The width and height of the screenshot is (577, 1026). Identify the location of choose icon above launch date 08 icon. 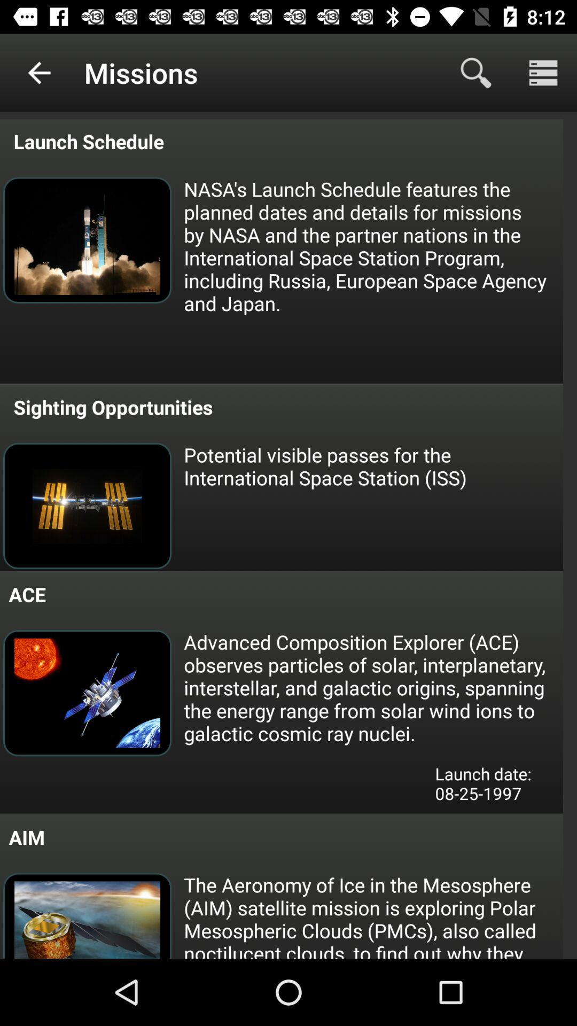
(372, 687).